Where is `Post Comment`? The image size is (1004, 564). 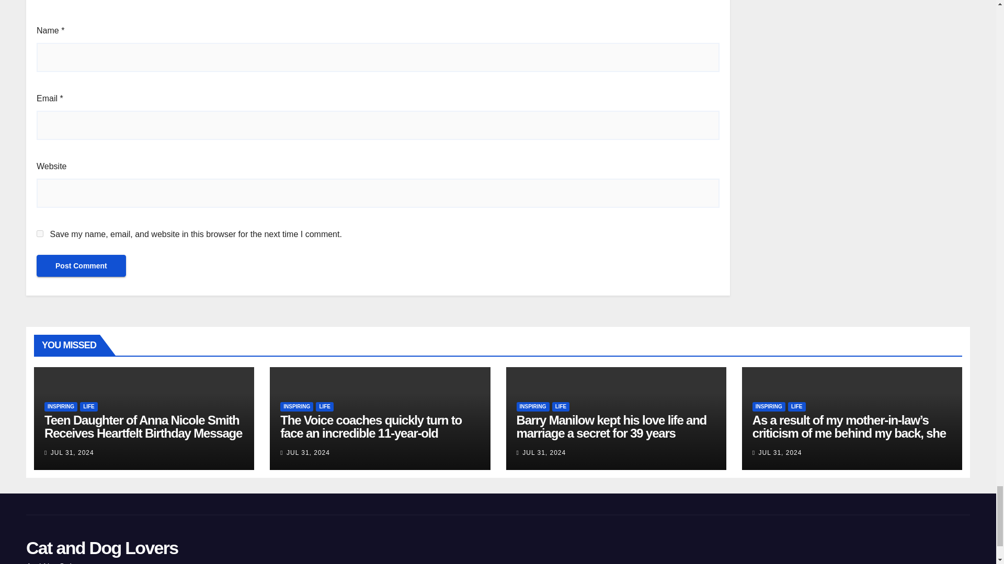
Post Comment is located at coordinates (81, 266).